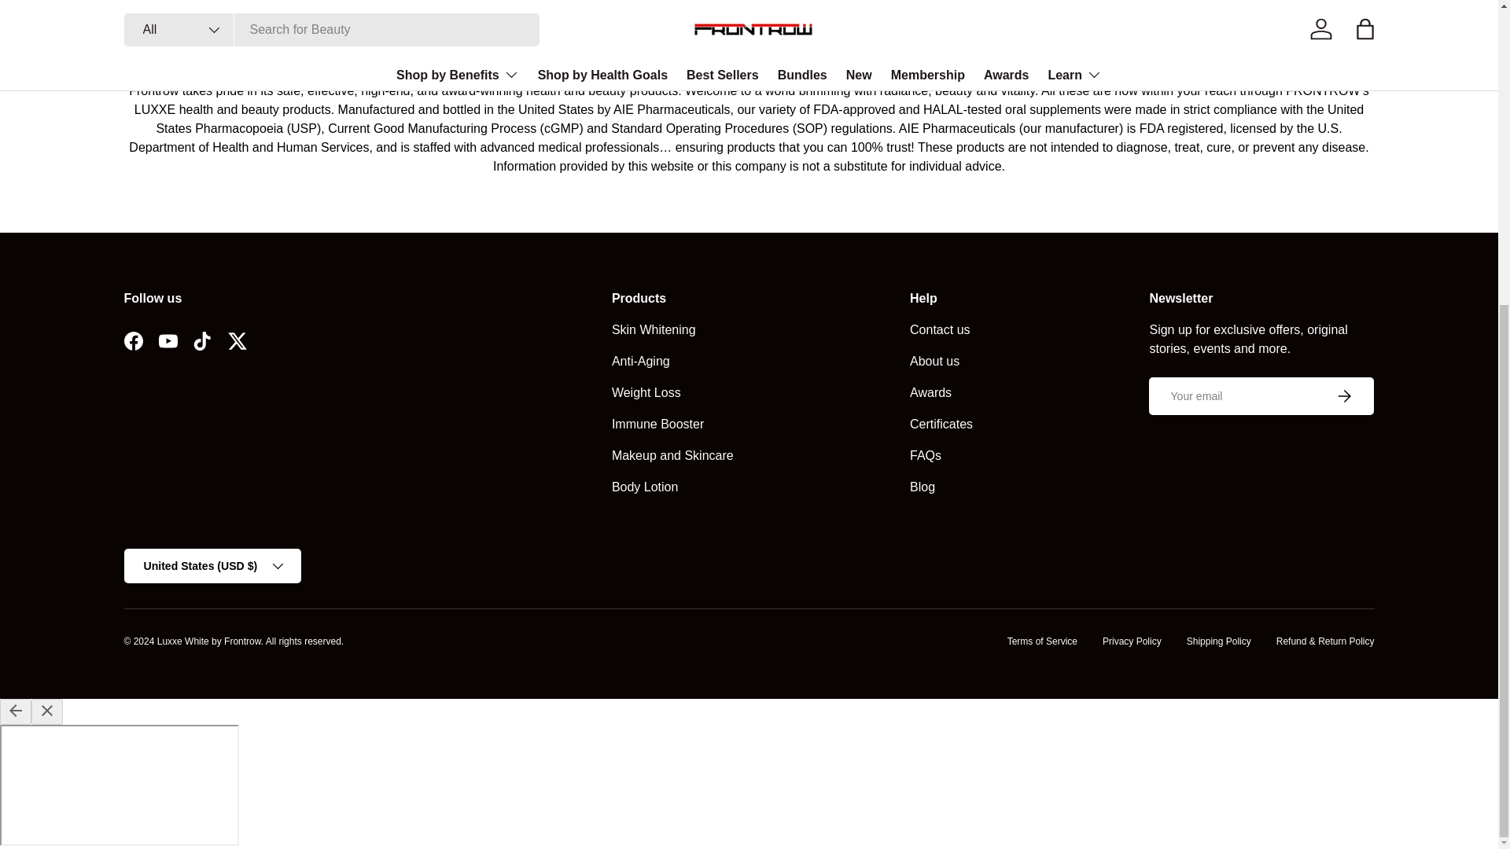 The height and width of the screenshot is (849, 1510). What do you see at coordinates (203, 340) in the screenshot?
I see `Luxxe White on TikTok` at bounding box center [203, 340].